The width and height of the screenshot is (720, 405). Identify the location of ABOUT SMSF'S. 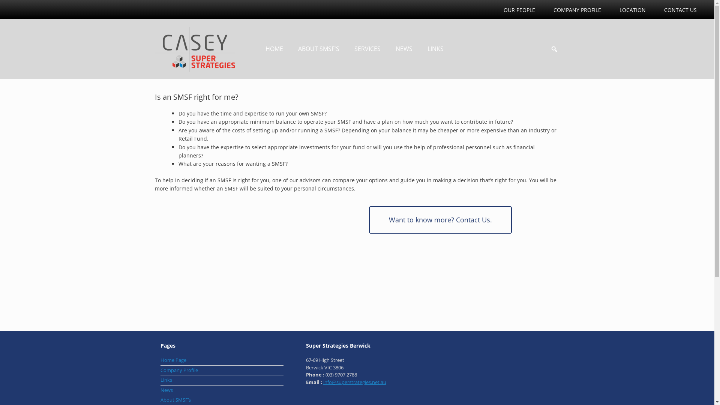
(318, 49).